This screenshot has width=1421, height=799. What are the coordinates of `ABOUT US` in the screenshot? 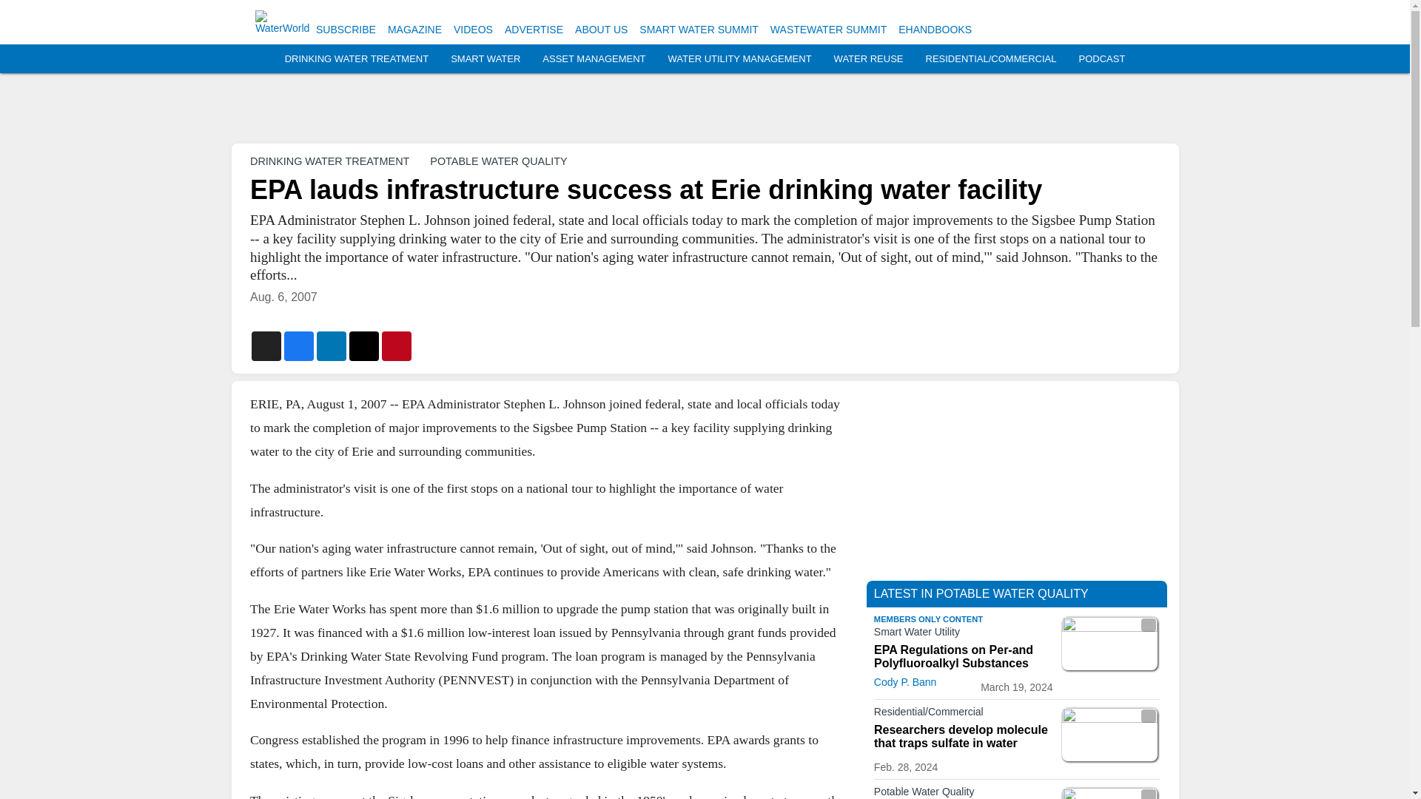 It's located at (601, 30).